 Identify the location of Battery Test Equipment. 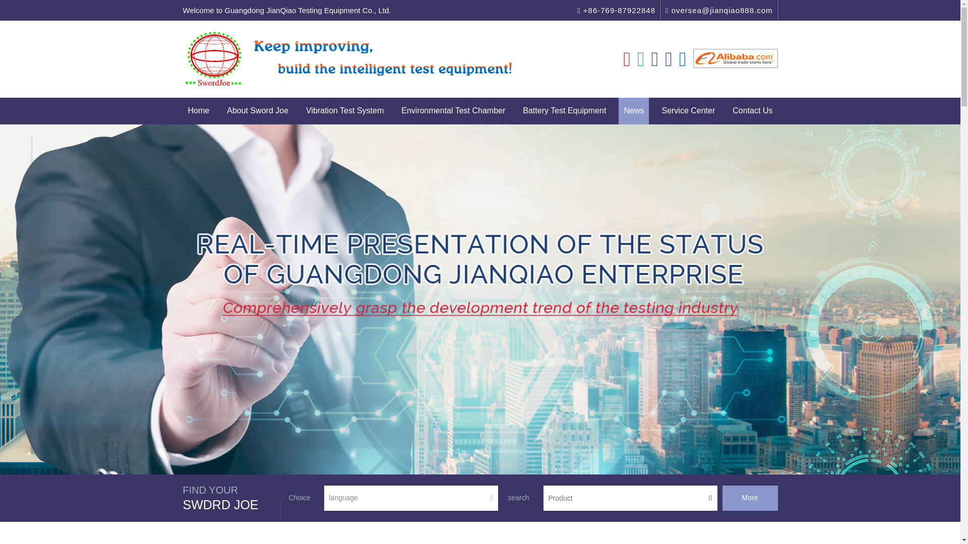
(564, 111).